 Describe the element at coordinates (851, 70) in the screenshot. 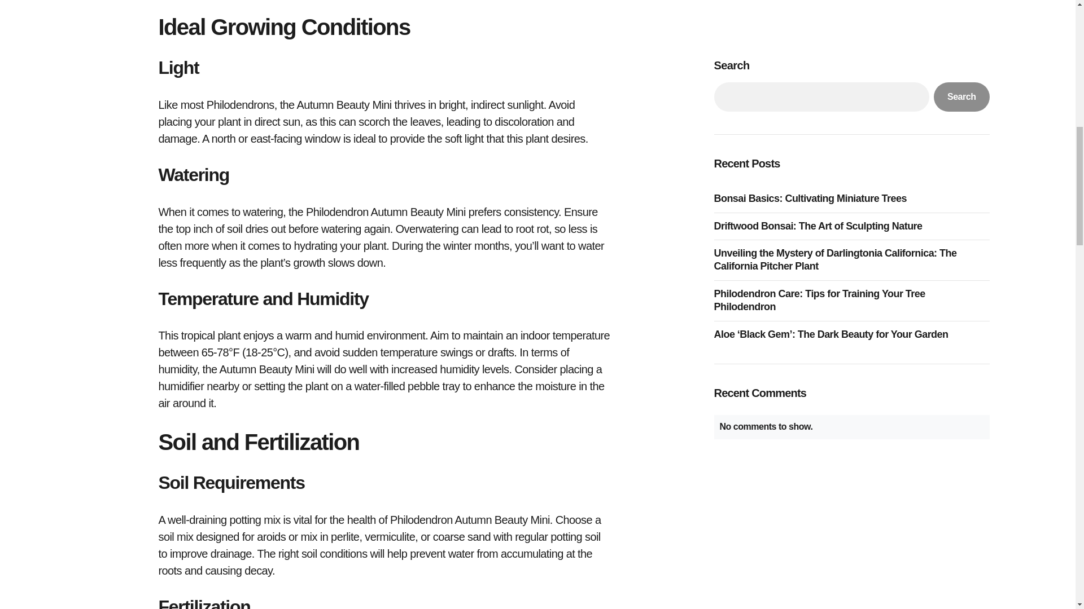

I see `Philodendron Care: Tips for Training Your Tree Philodendron` at that location.